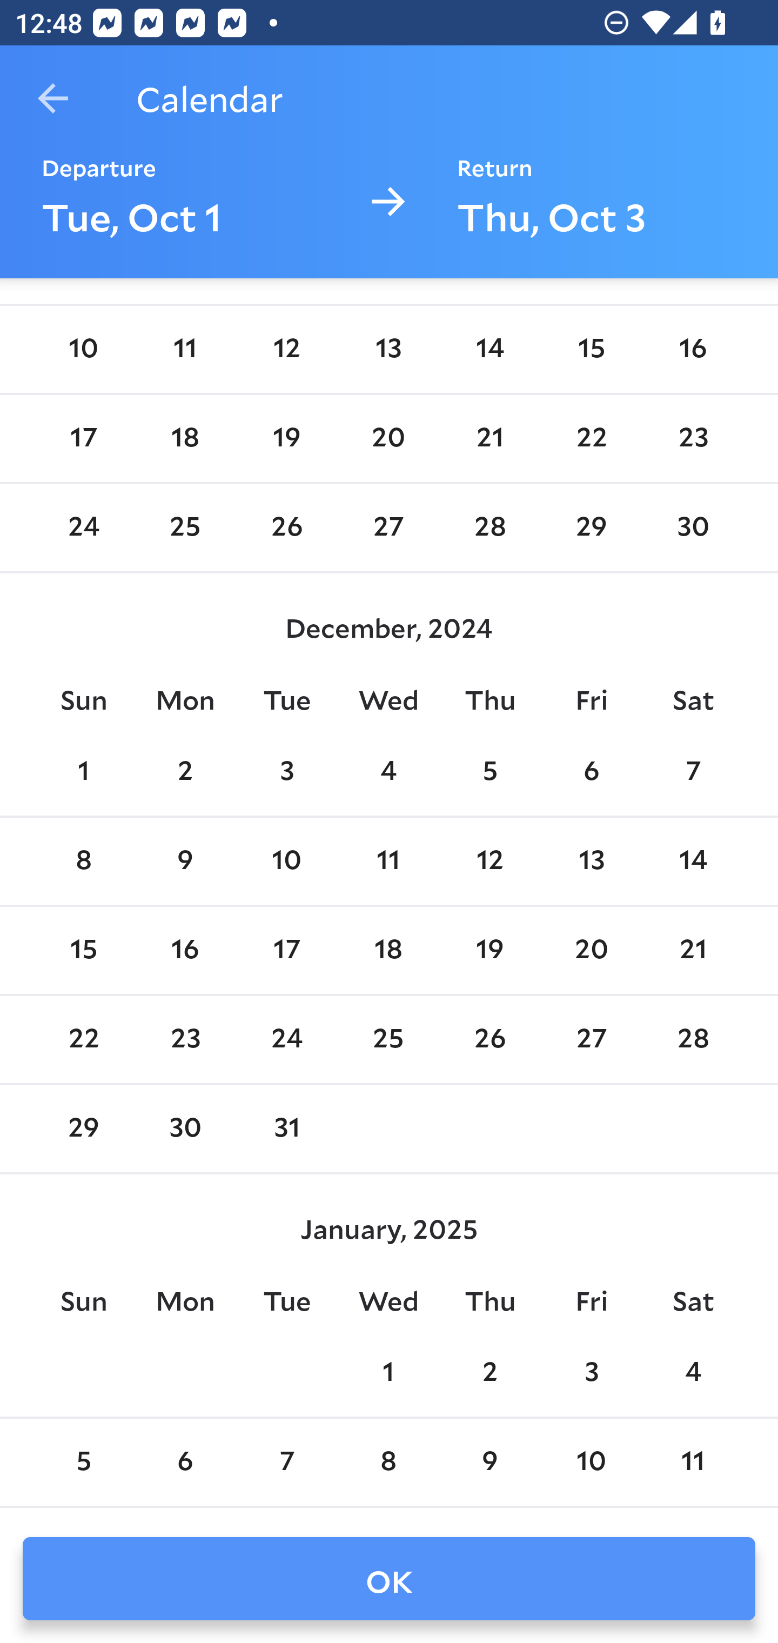  I want to click on 6, so click(185, 1462).